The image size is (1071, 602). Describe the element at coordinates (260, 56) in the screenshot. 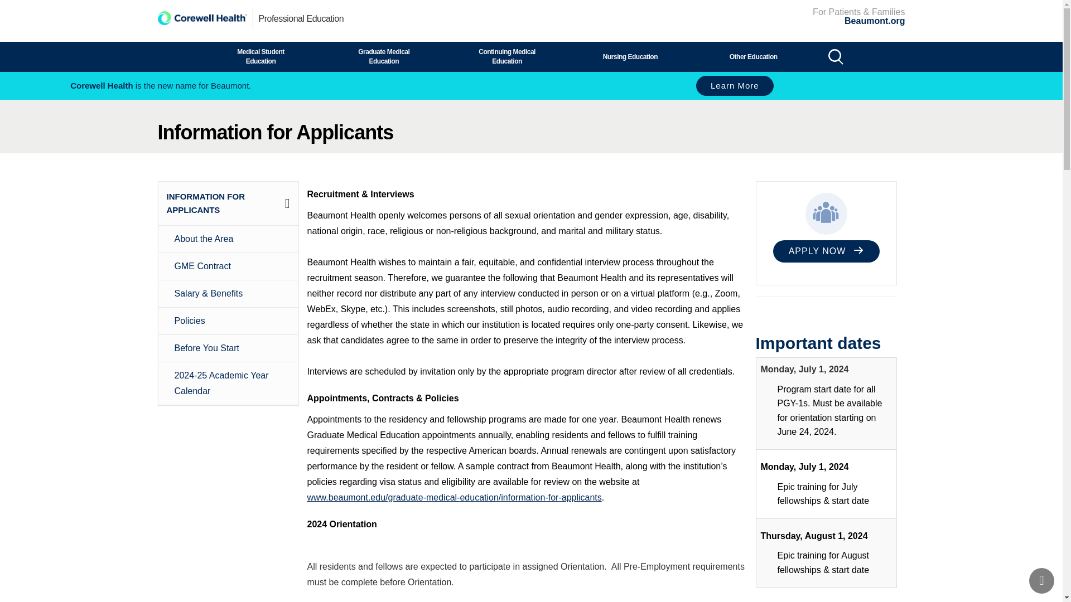

I see `Medical Student Education` at that location.